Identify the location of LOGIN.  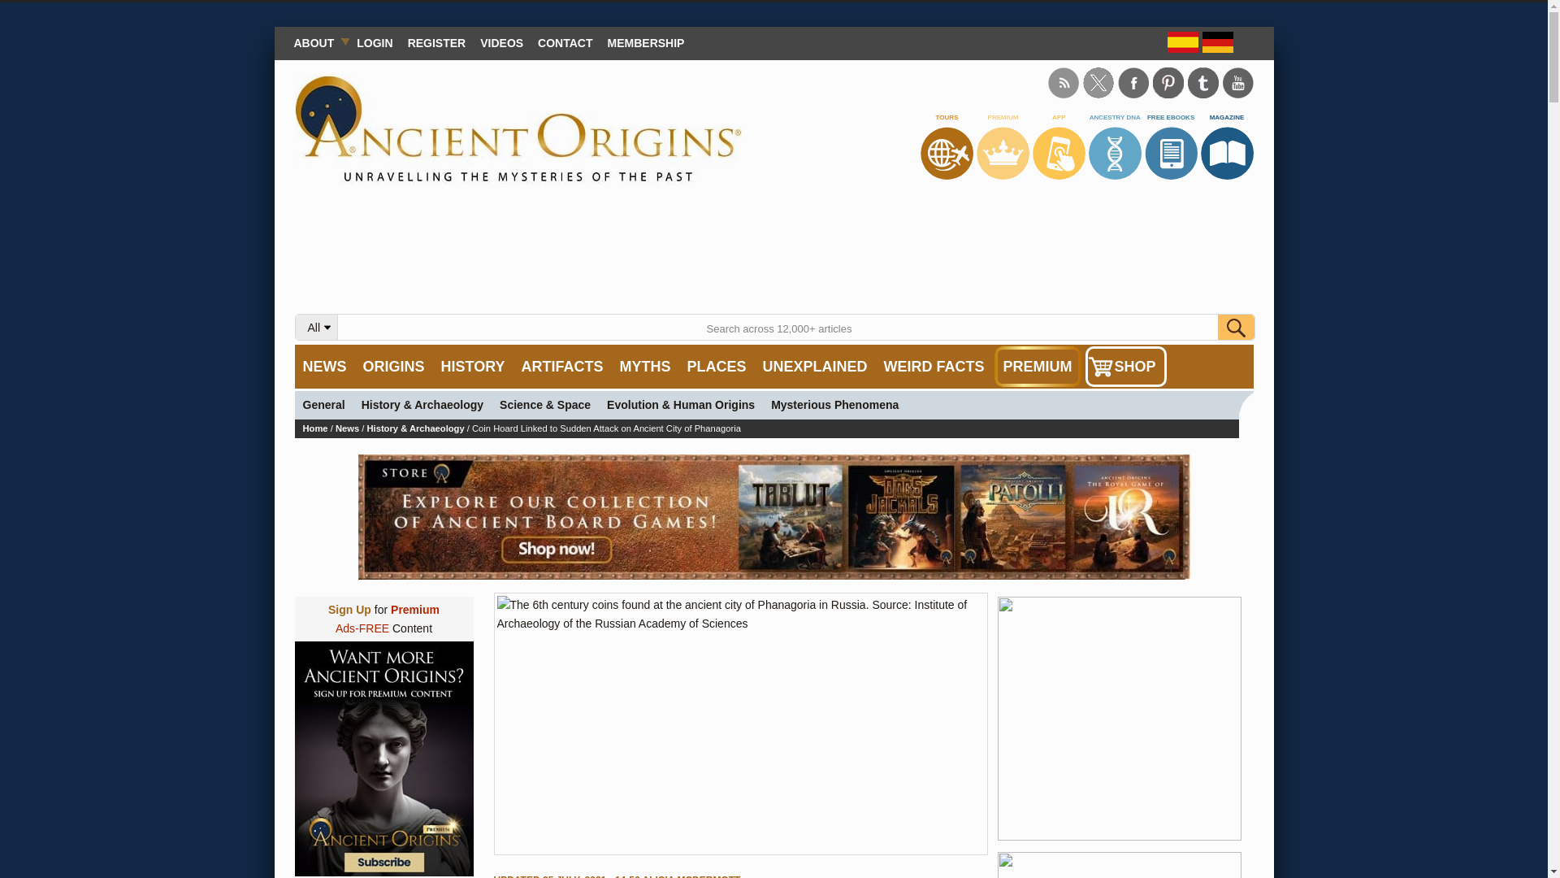
(374, 42).